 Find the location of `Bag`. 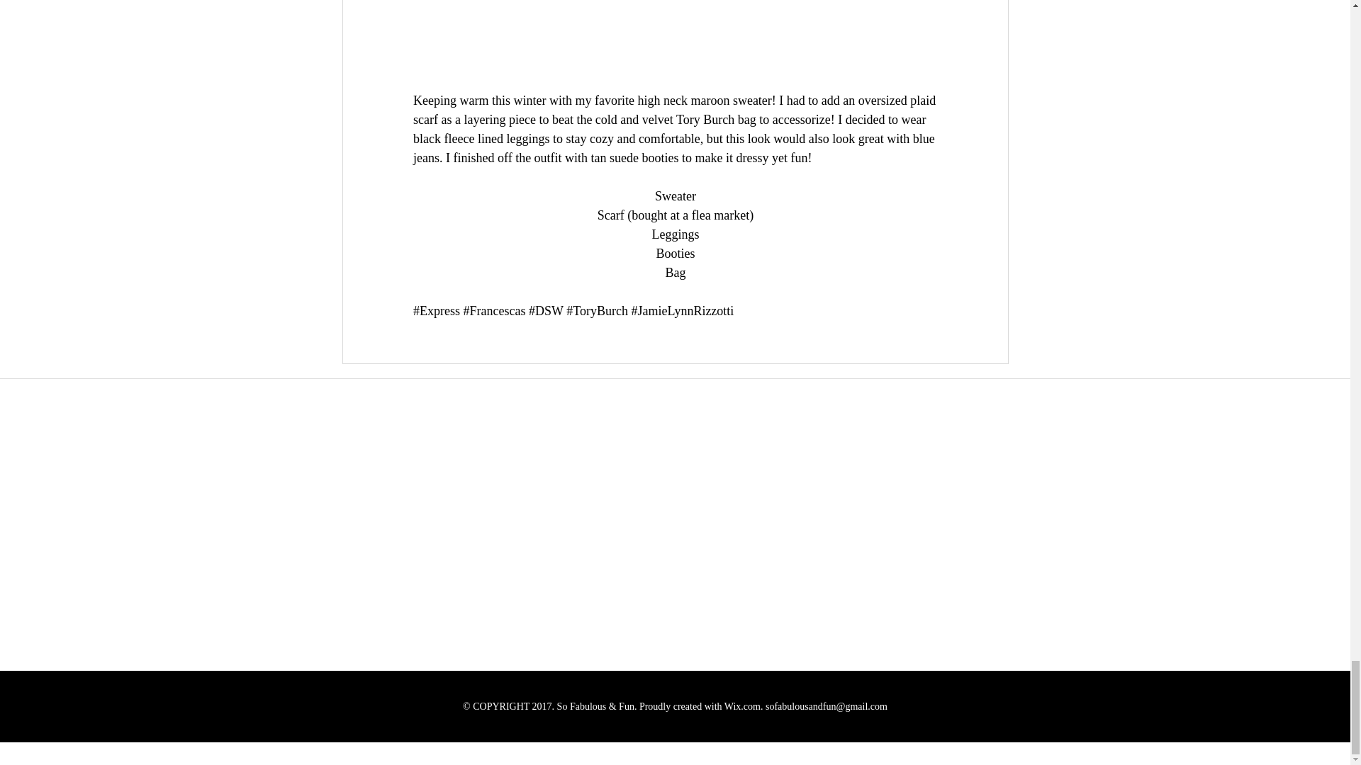

Bag is located at coordinates (675, 272).